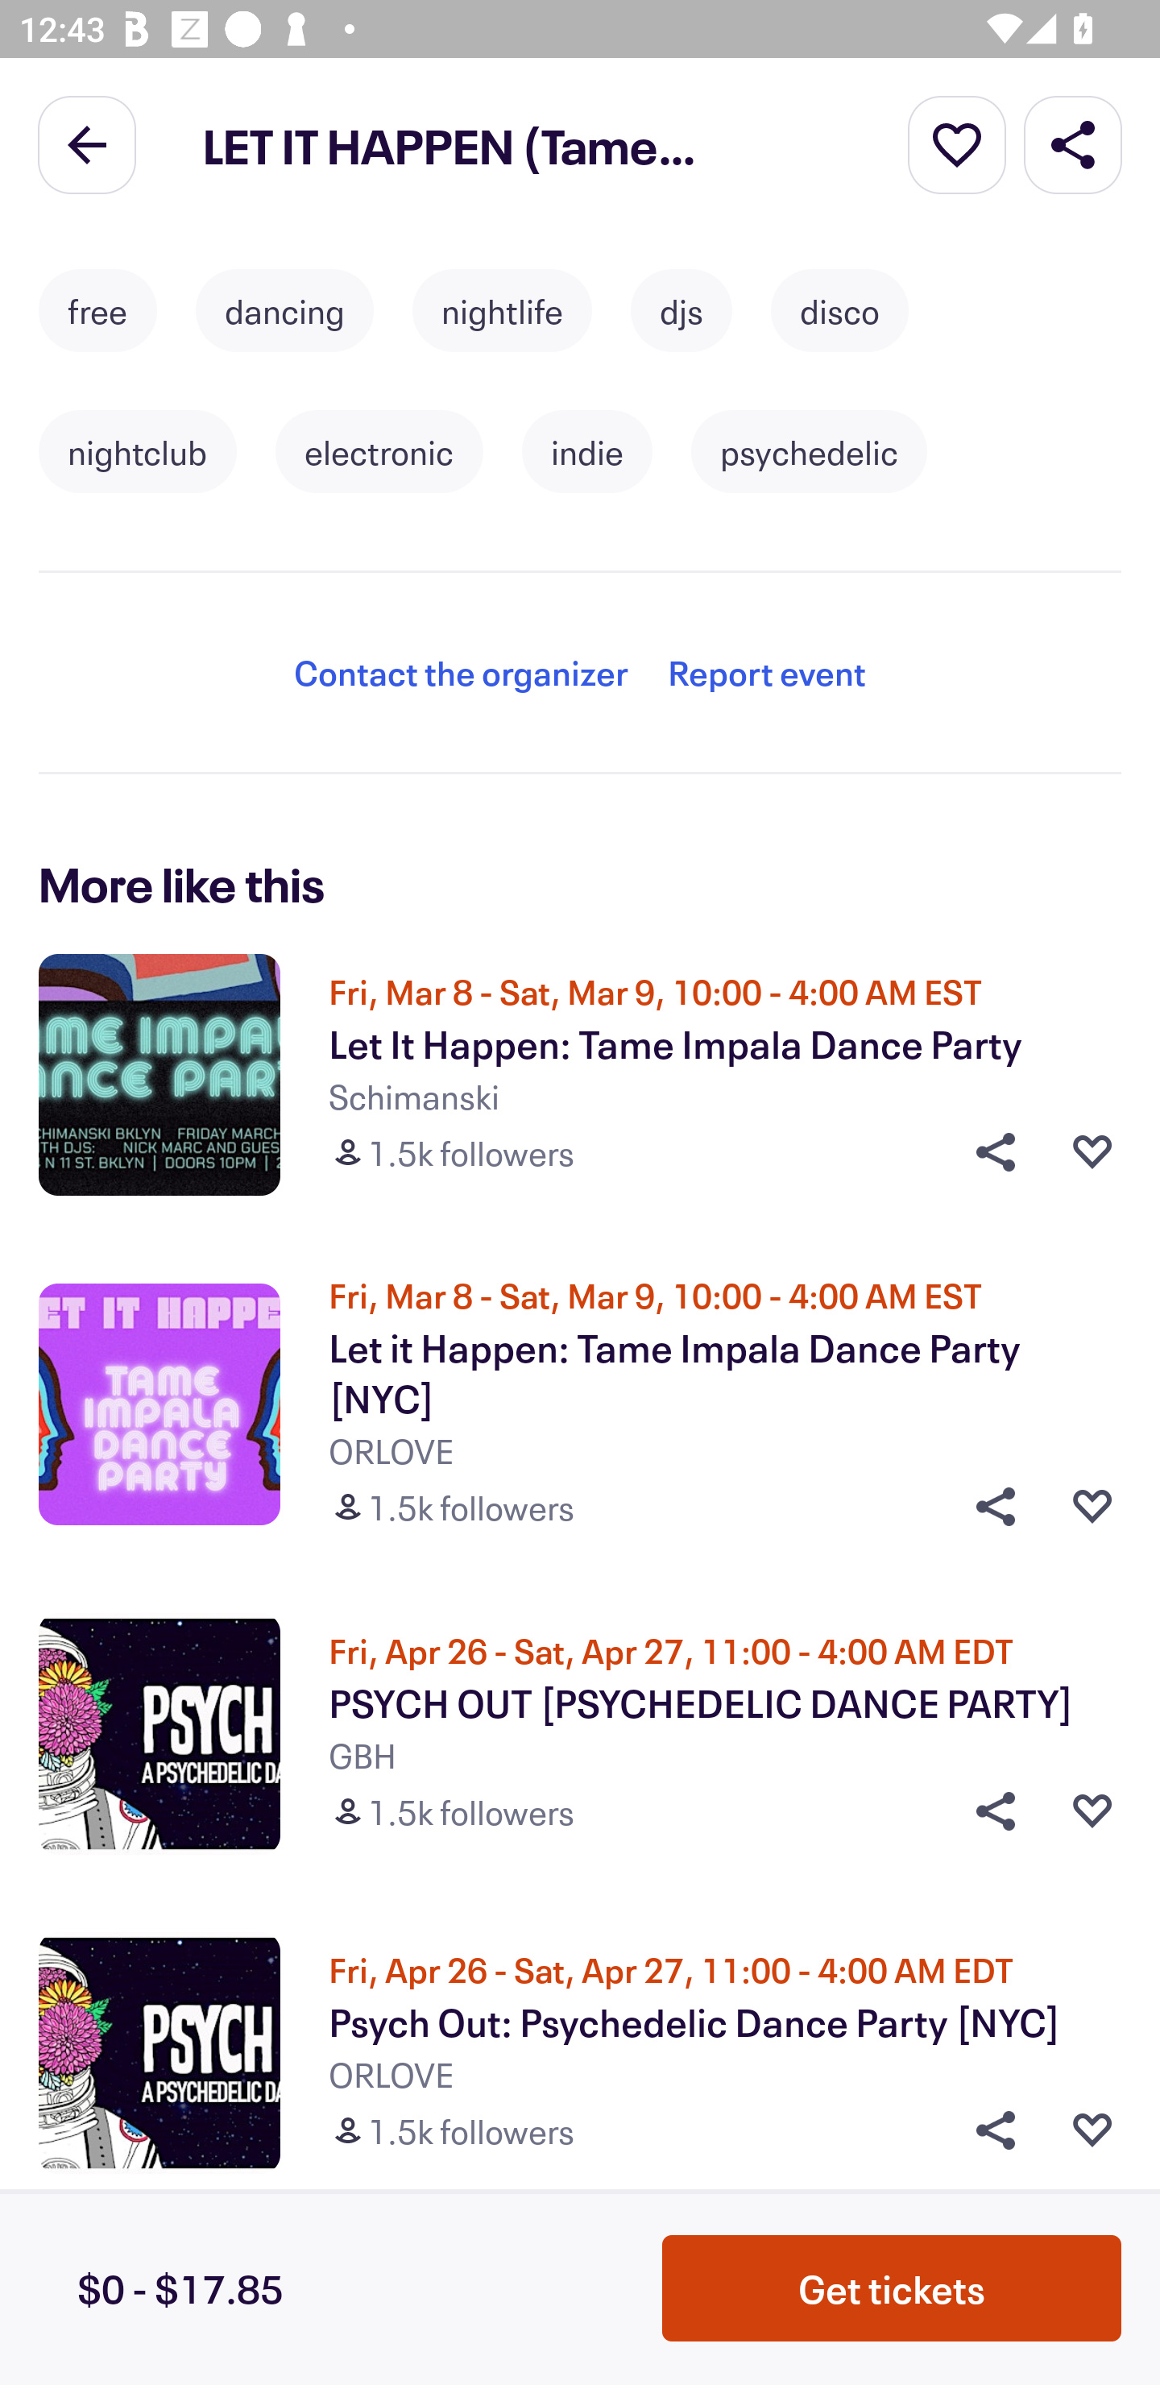 The image size is (1160, 2385). Describe the element at coordinates (284, 311) in the screenshot. I see `dancing` at that location.